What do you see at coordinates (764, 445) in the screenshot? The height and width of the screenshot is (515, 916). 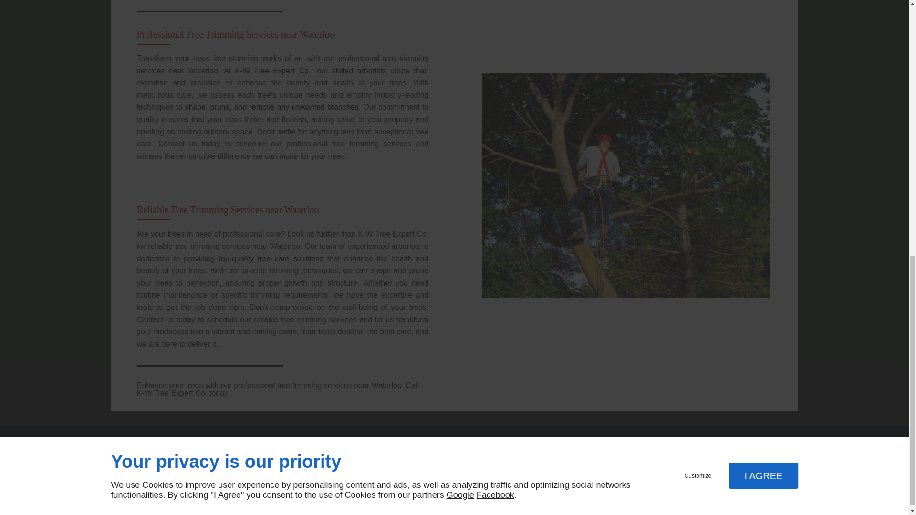 I see `Facebook` at bounding box center [764, 445].